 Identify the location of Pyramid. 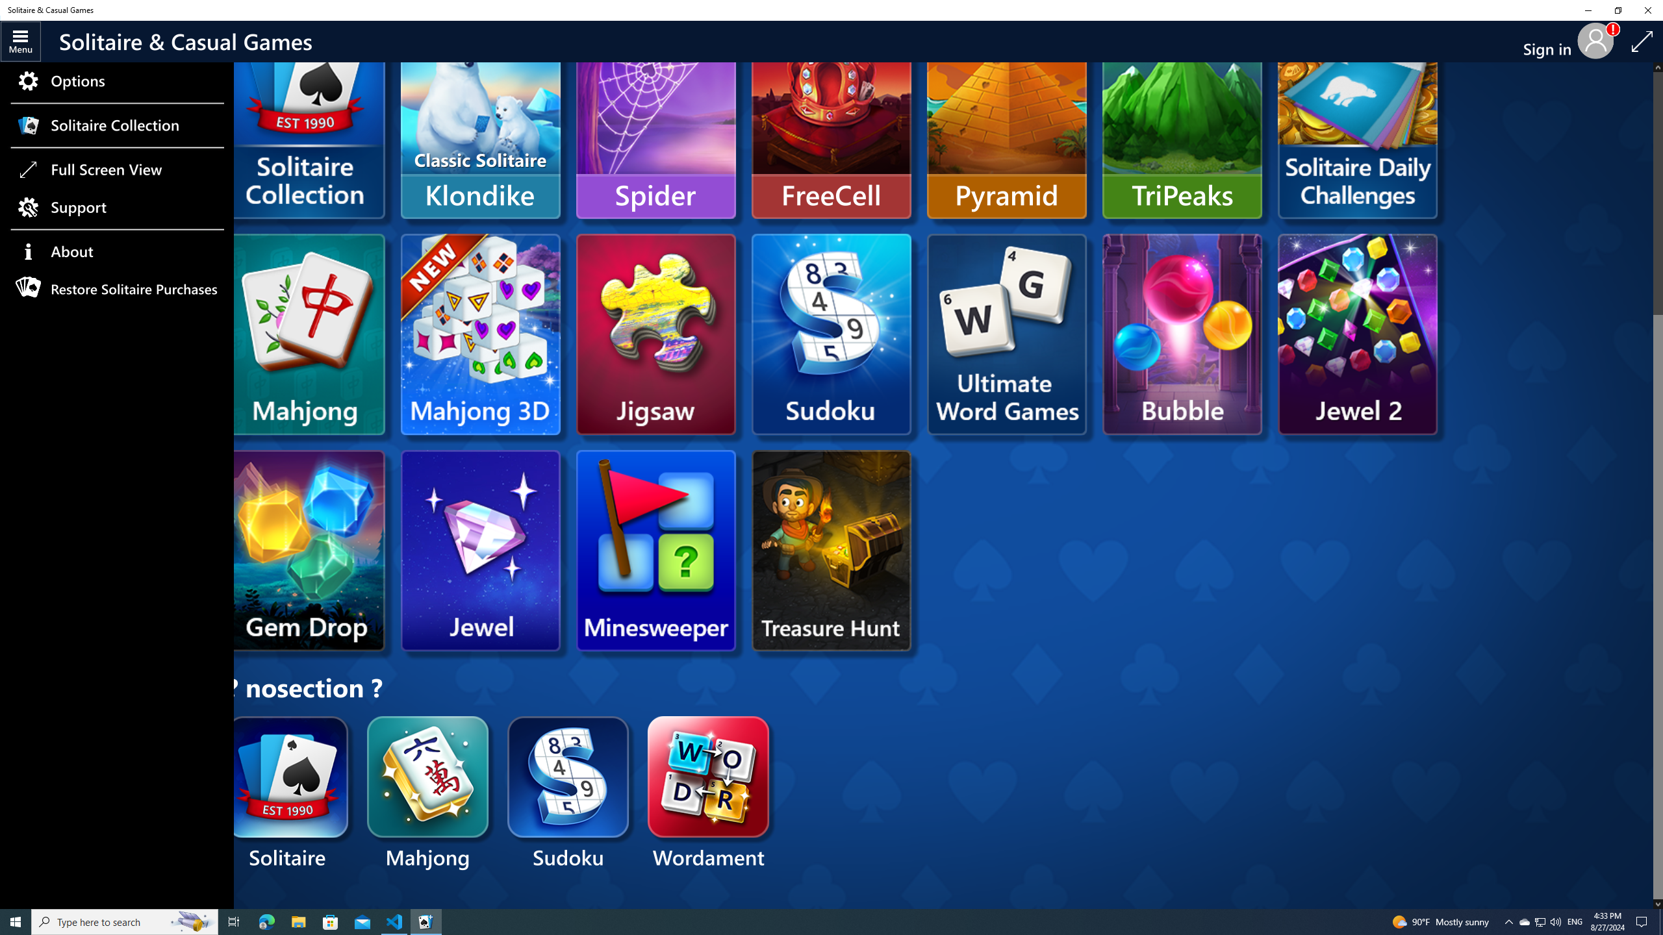
(1007, 118).